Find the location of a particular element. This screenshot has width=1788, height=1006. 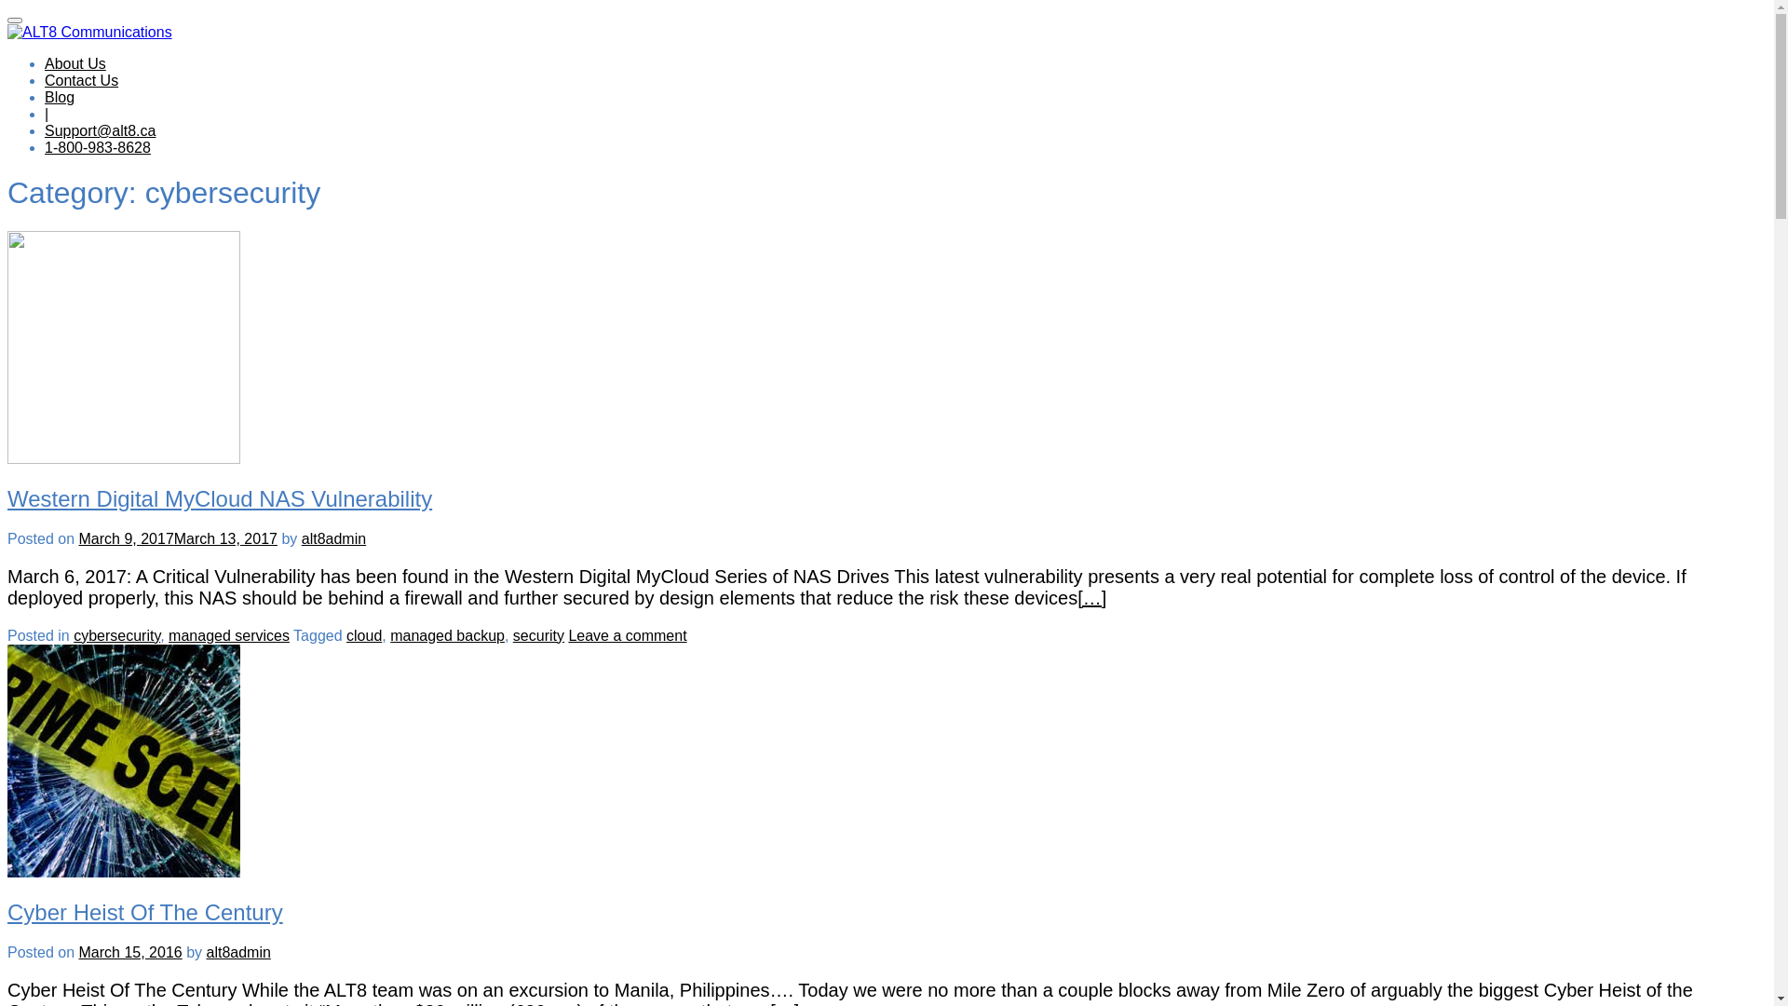

Support@alt8.ca is located at coordinates (101, 130).